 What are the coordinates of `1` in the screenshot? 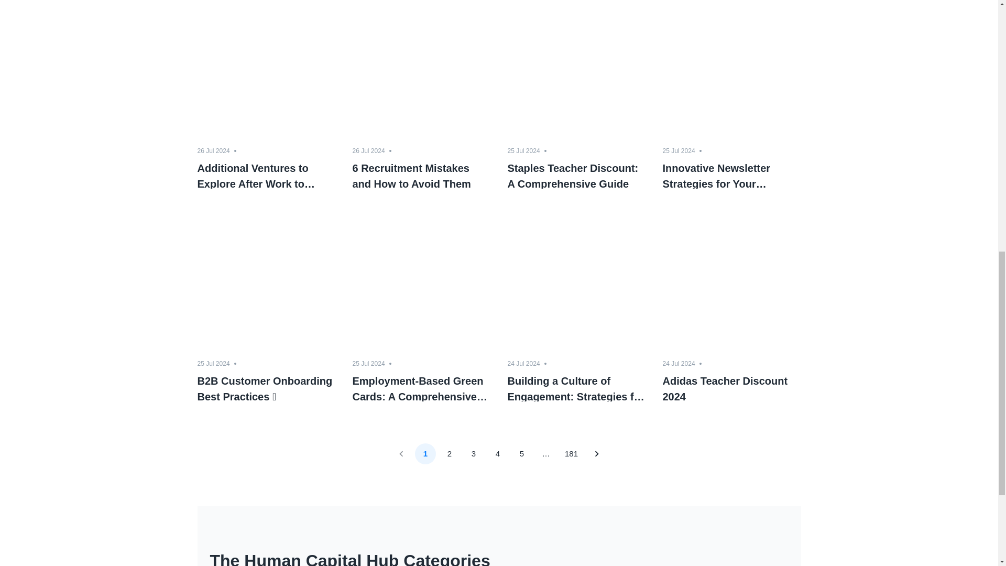 It's located at (425, 453).